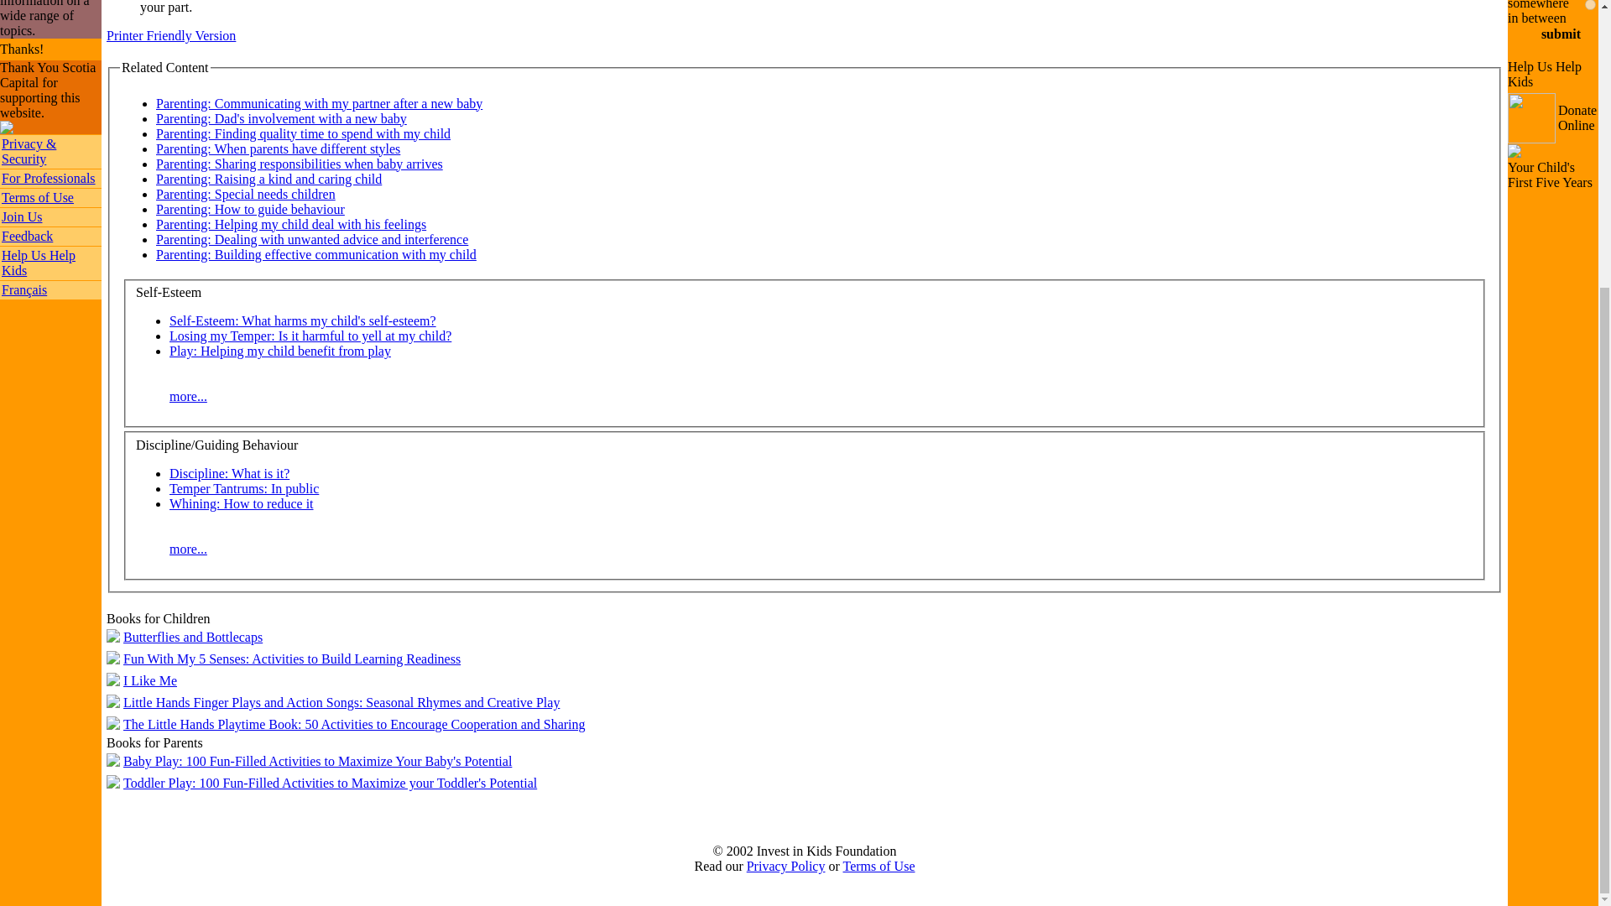 The height and width of the screenshot is (906, 1611). What do you see at coordinates (278, 148) in the screenshot?
I see `Parenting: When parents have different styles` at bounding box center [278, 148].